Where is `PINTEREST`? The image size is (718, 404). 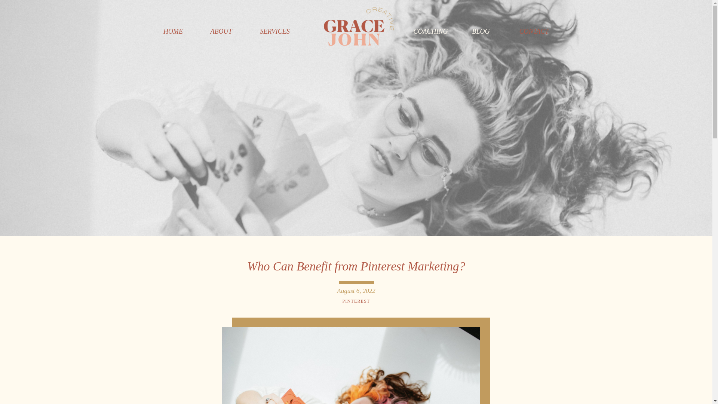
PINTEREST is located at coordinates (356, 301).